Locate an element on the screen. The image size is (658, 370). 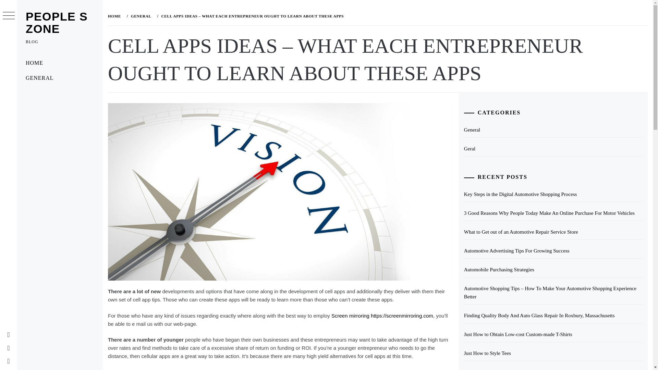
Just How to Obtain Low-cost Custom-made T-Shirts is located at coordinates (553, 334).